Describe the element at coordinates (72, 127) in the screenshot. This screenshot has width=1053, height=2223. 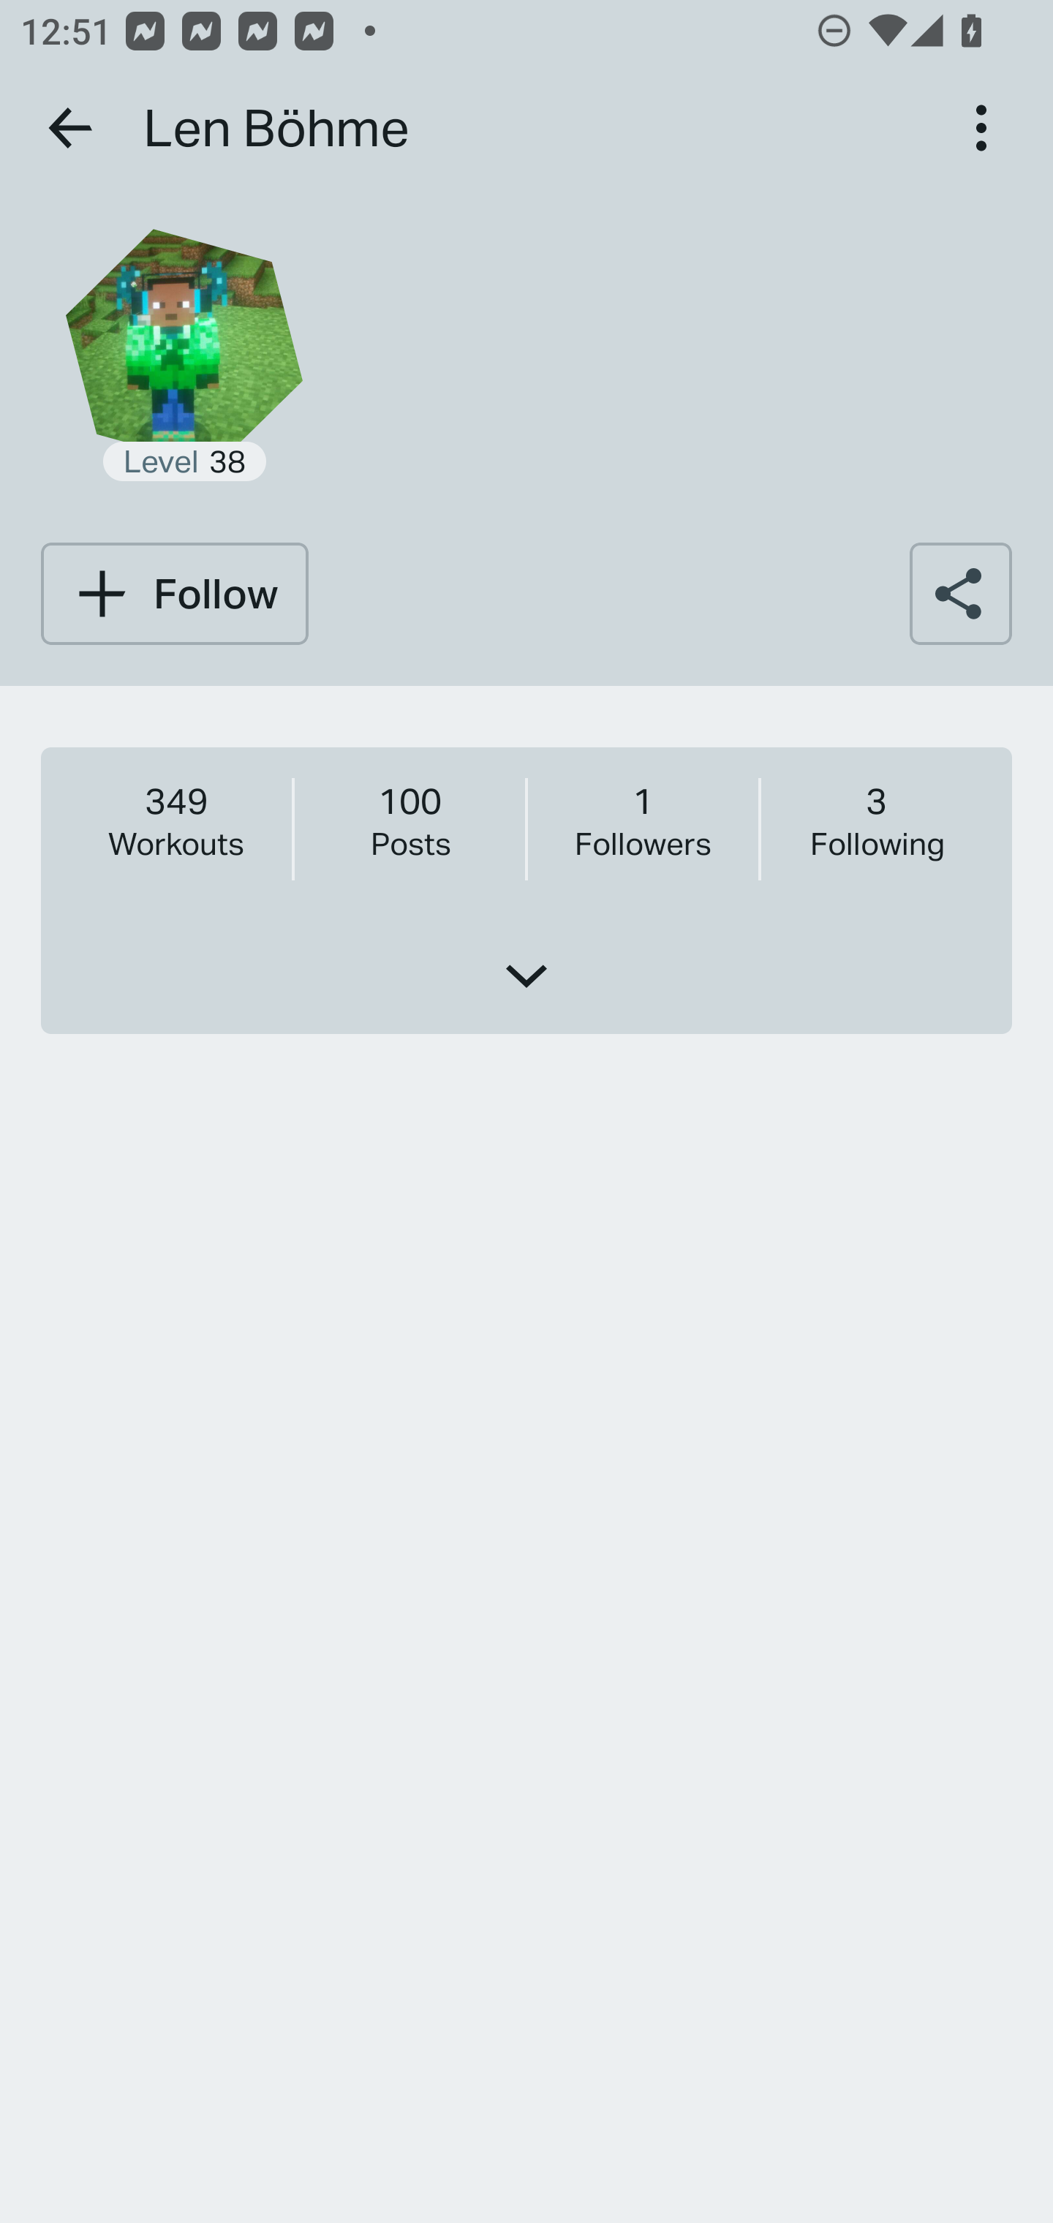
I see `Go back` at that location.